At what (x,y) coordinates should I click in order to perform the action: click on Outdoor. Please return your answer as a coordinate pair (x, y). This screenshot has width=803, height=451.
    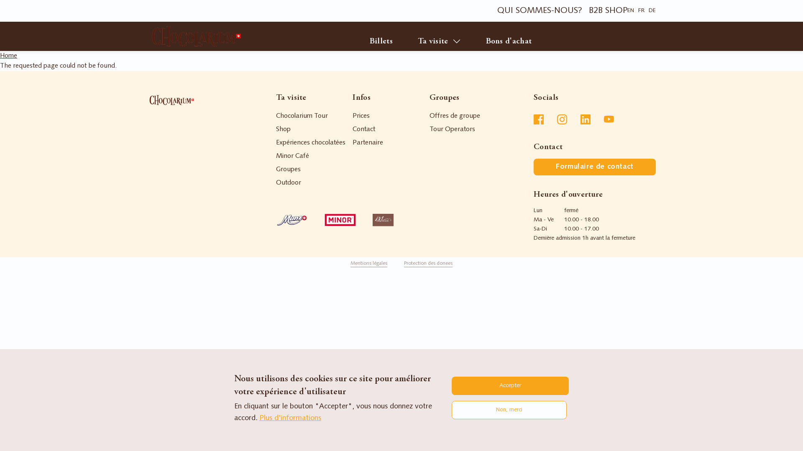
    Looking at the image, I should click on (161, 55).